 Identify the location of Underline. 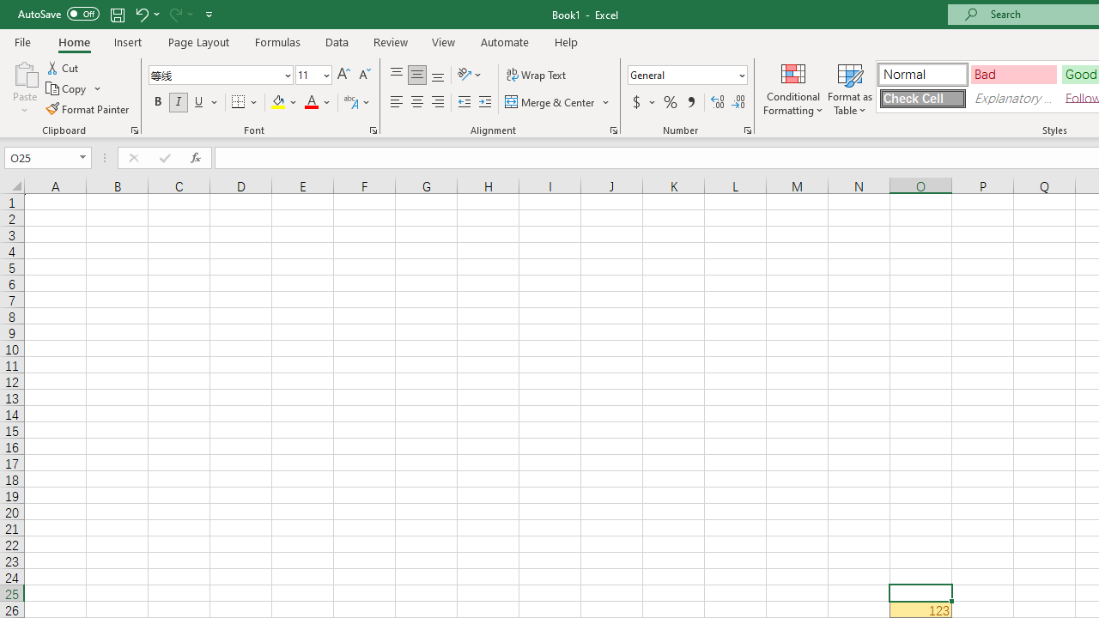
(199, 103).